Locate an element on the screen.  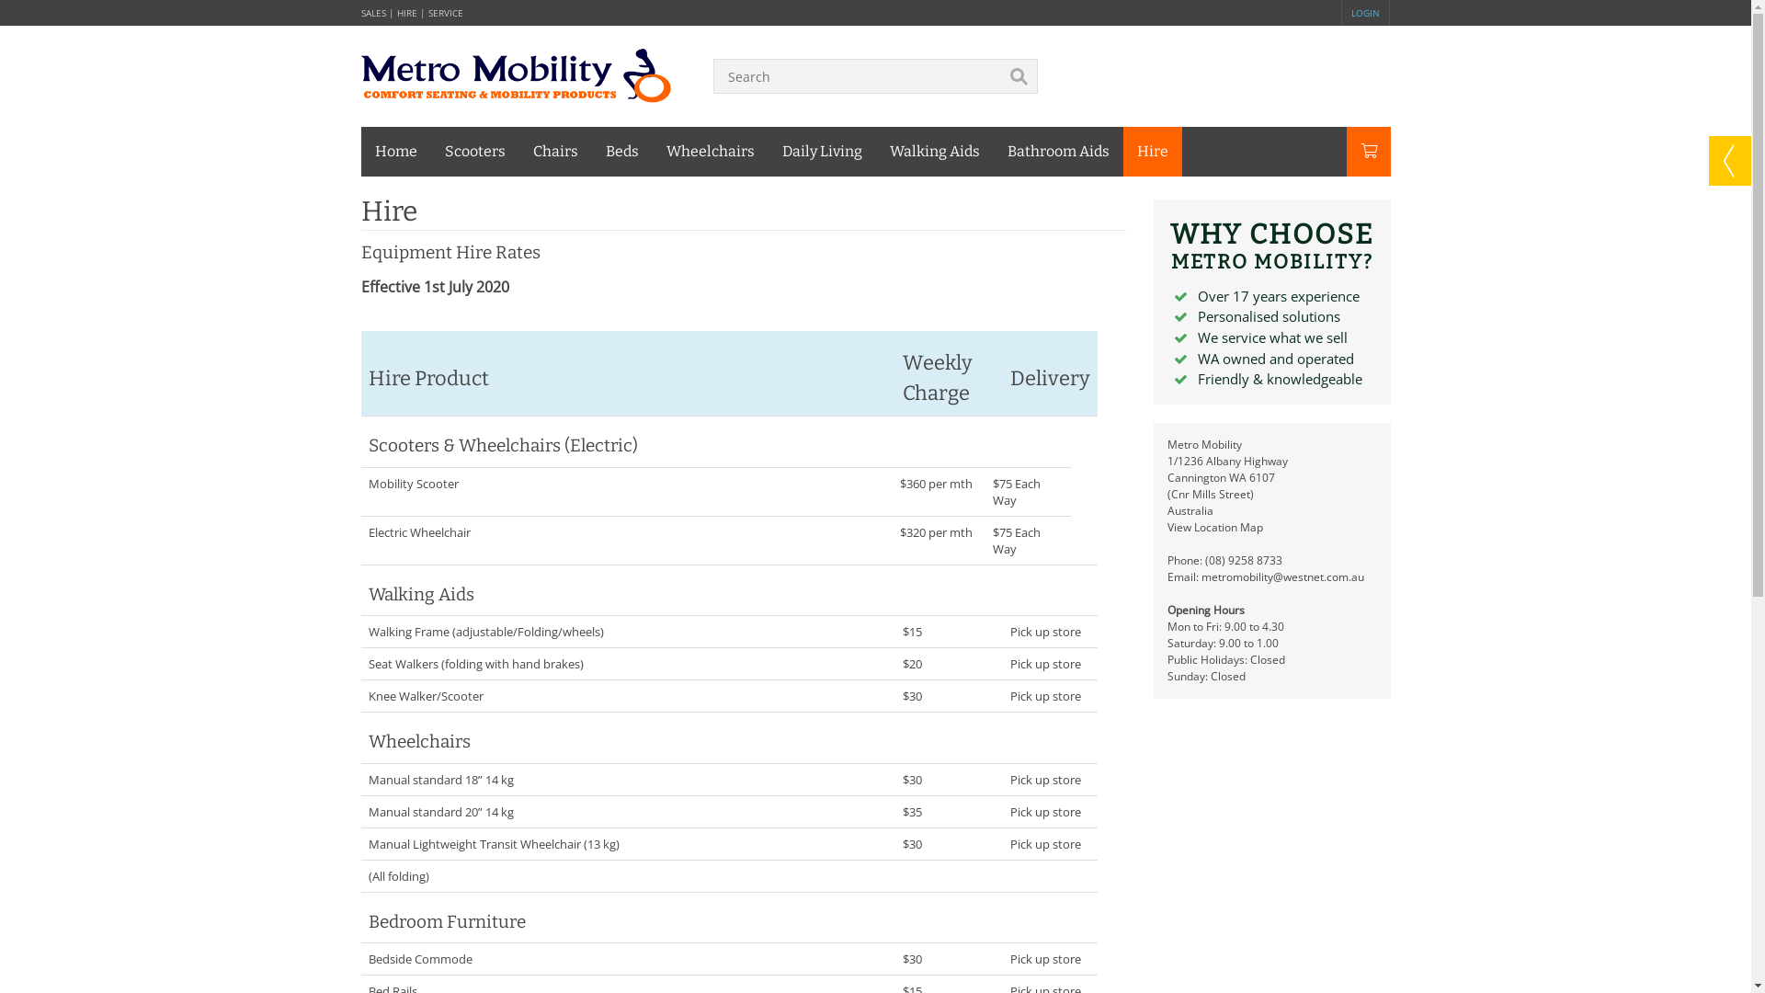
metromobility@westnet.com.au is located at coordinates (1283, 577).